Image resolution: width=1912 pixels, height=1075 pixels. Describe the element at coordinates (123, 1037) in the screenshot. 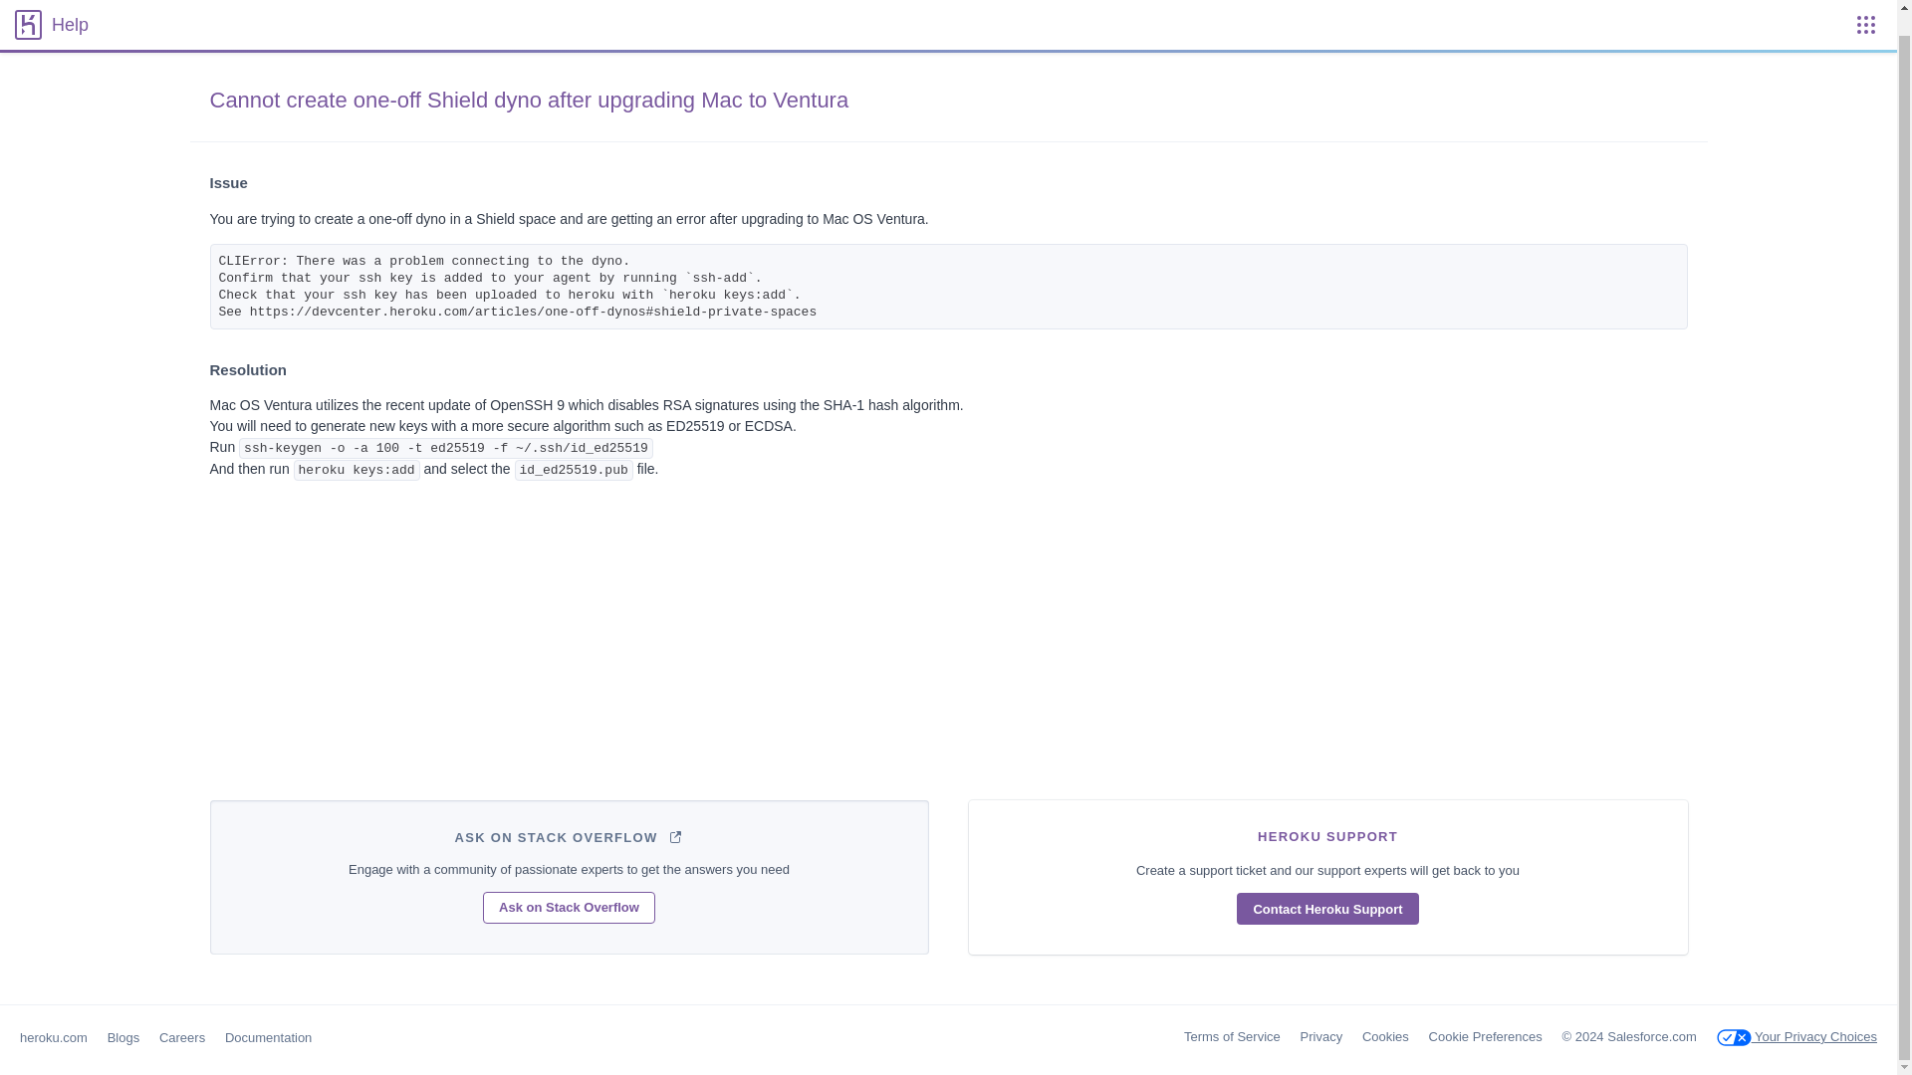

I see `Blogs` at that location.